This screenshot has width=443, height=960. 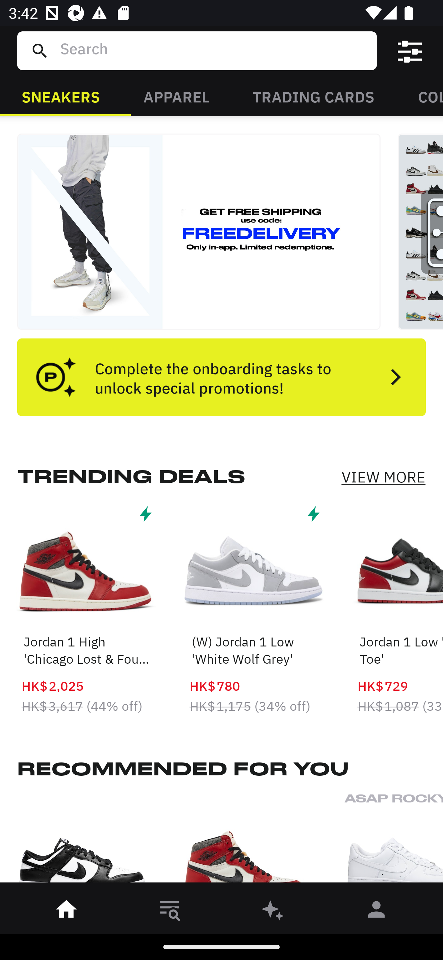 I want to click on 󰋜, so click(x=66, y=911).